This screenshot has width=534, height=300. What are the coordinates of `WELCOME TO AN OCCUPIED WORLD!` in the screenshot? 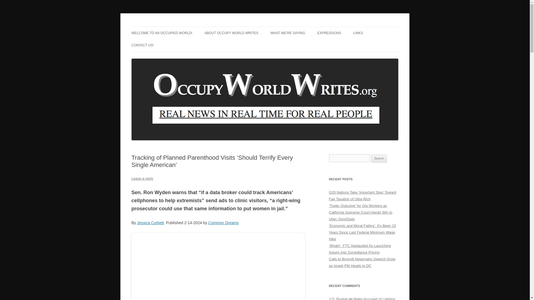 It's located at (162, 33).